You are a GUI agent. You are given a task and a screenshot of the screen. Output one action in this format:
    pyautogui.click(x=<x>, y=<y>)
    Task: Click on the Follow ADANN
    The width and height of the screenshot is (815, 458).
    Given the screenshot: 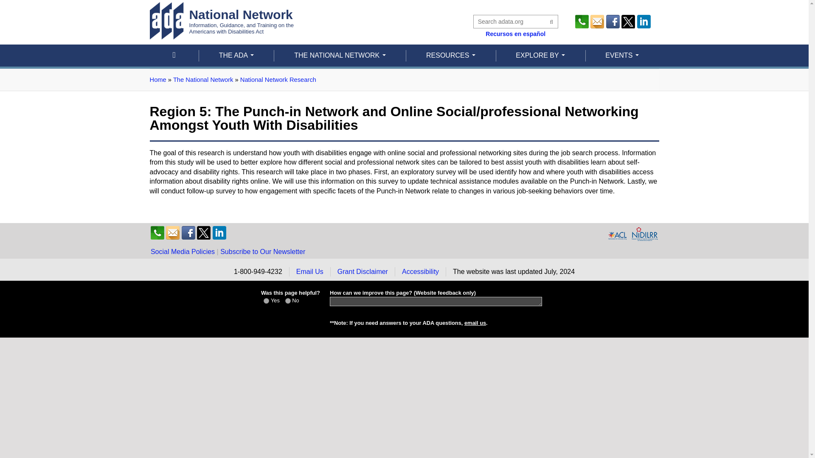 What is the action you would take?
    pyautogui.click(x=613, y=21)
    